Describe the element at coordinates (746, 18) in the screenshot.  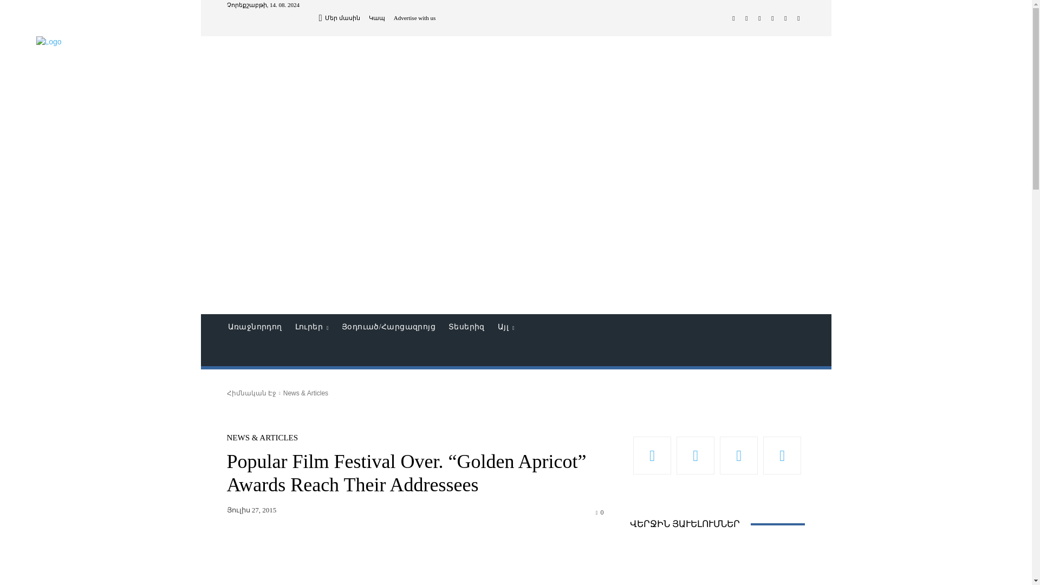
I see `Mail` at that location.